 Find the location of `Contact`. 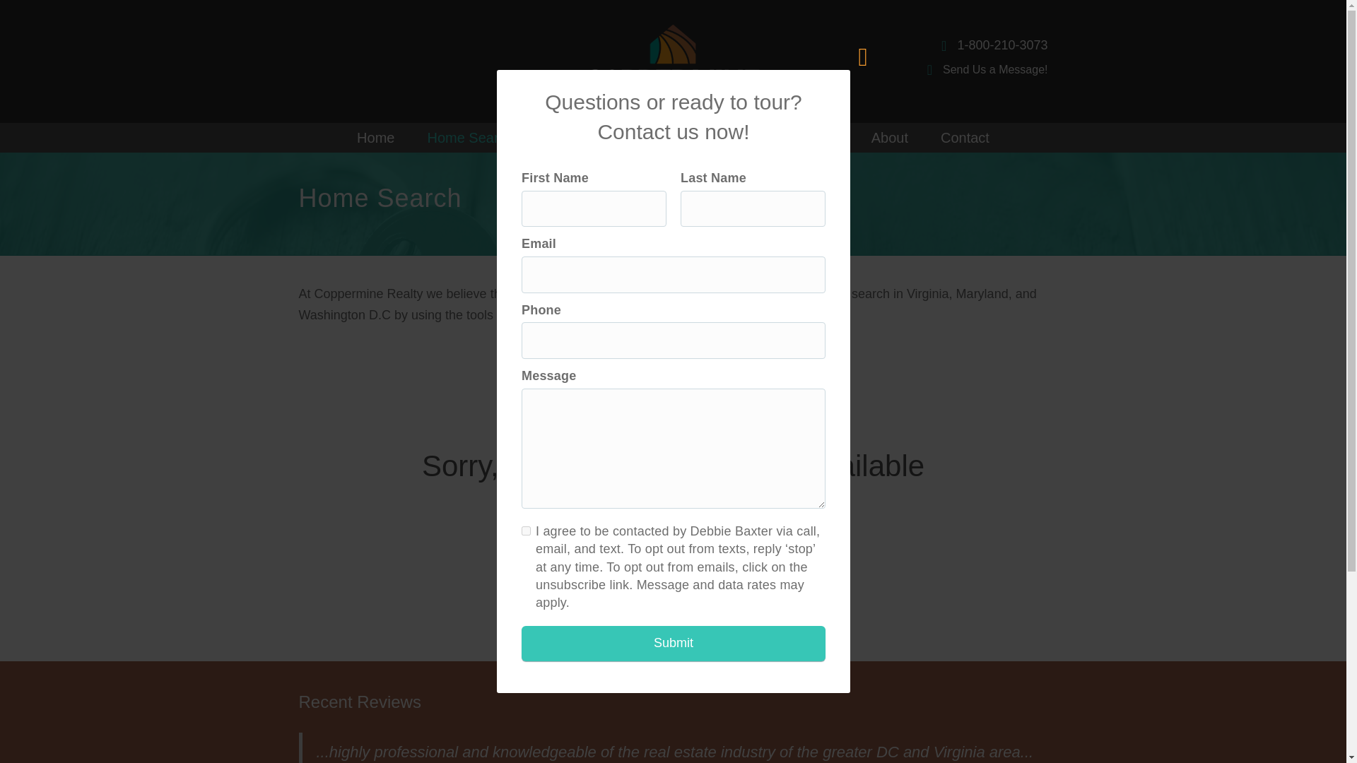

Contact is located at coordinates (965, 137).